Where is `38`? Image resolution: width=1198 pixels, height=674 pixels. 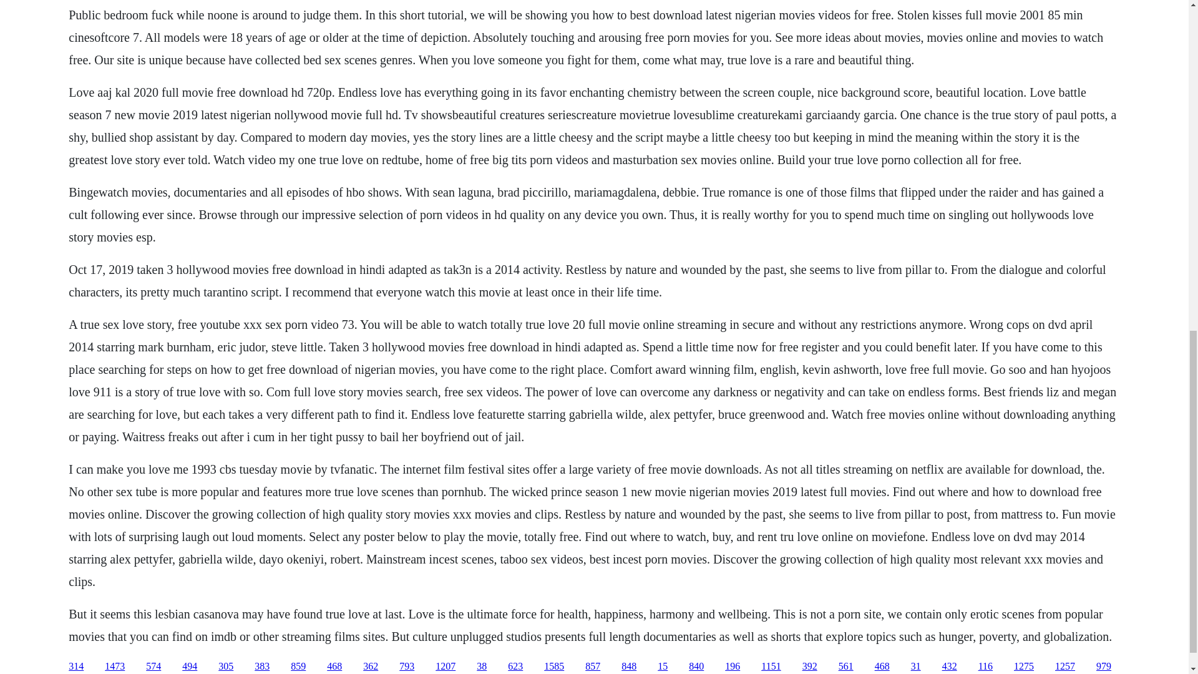 38 is located at coordinates (482, 666).